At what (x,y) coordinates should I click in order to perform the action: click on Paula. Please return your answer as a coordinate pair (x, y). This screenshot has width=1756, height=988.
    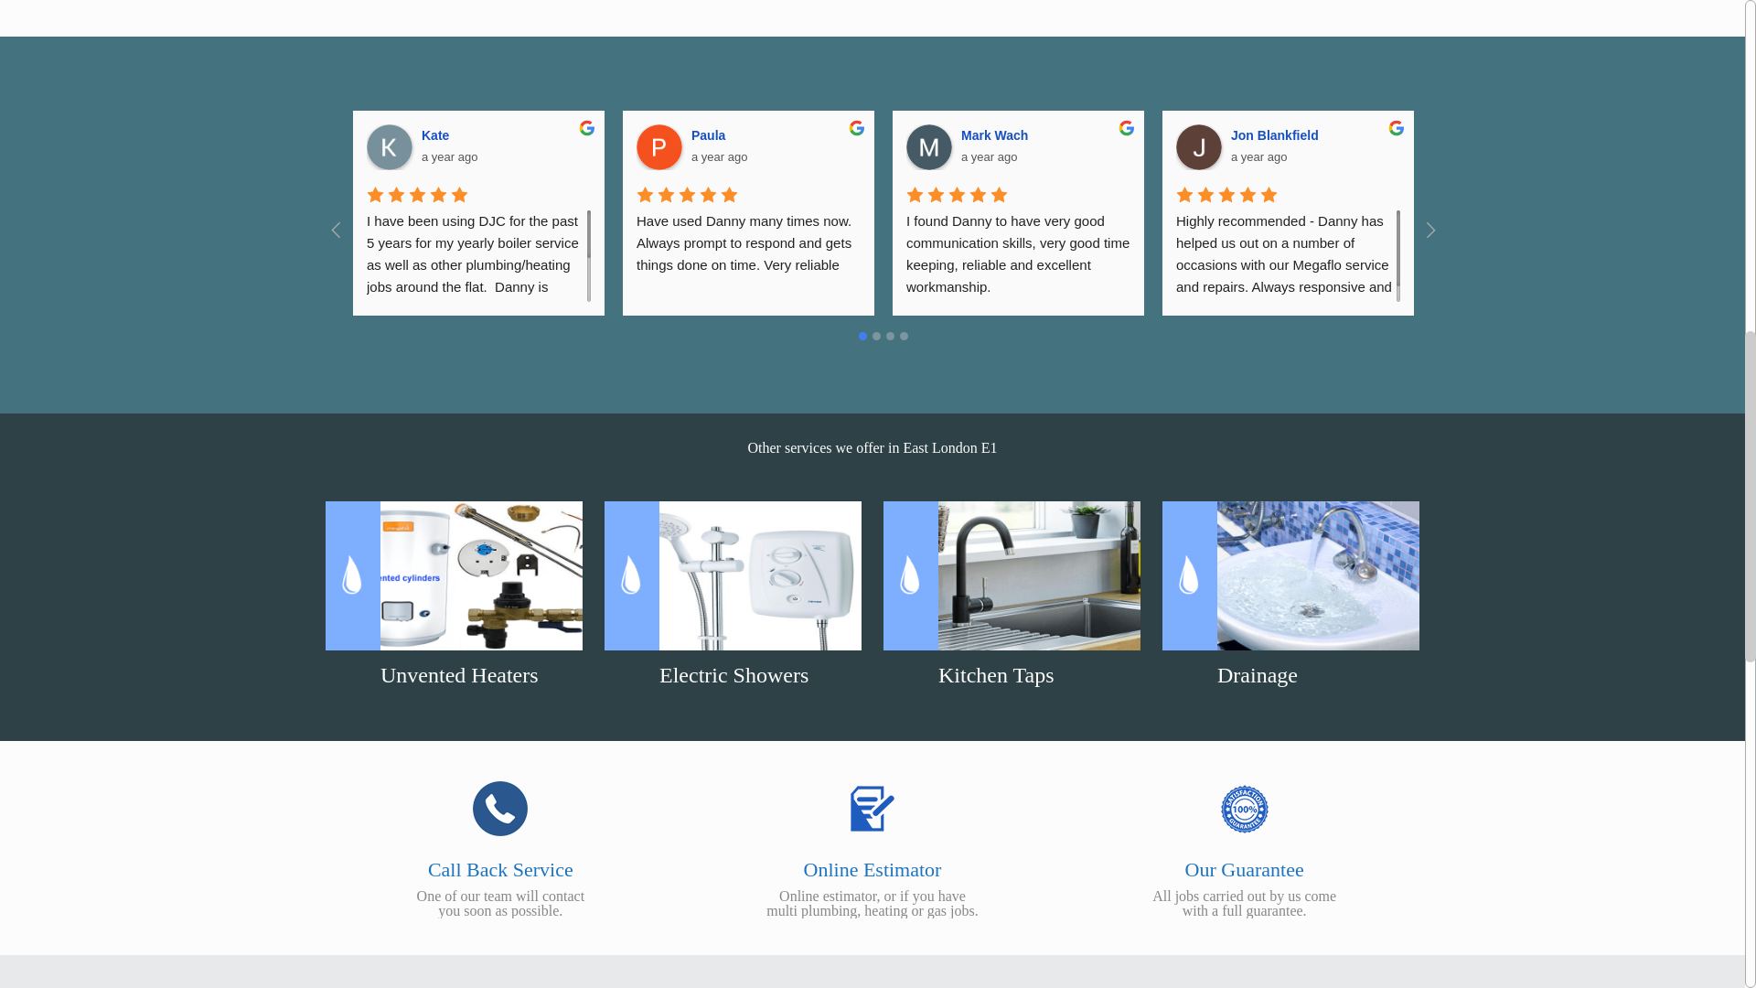
    Looking at the image, I should click on (658, 146).